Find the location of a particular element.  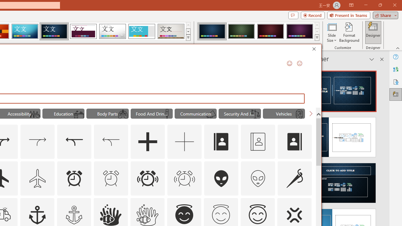

AutomationID: Icons_AlarmRinging_M is located at coordinates (185, 178).